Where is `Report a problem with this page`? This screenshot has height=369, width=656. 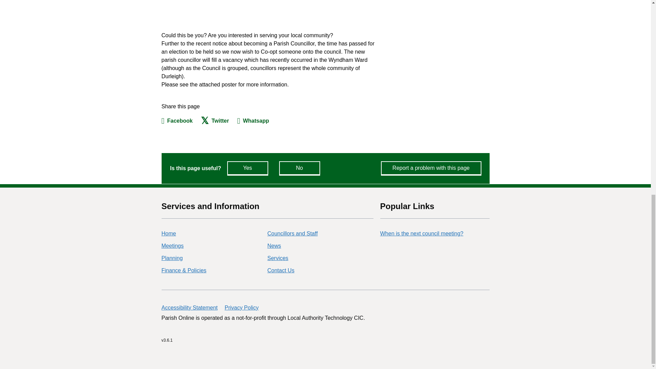 Report a problem with this page is located at coordinates (431, 168).